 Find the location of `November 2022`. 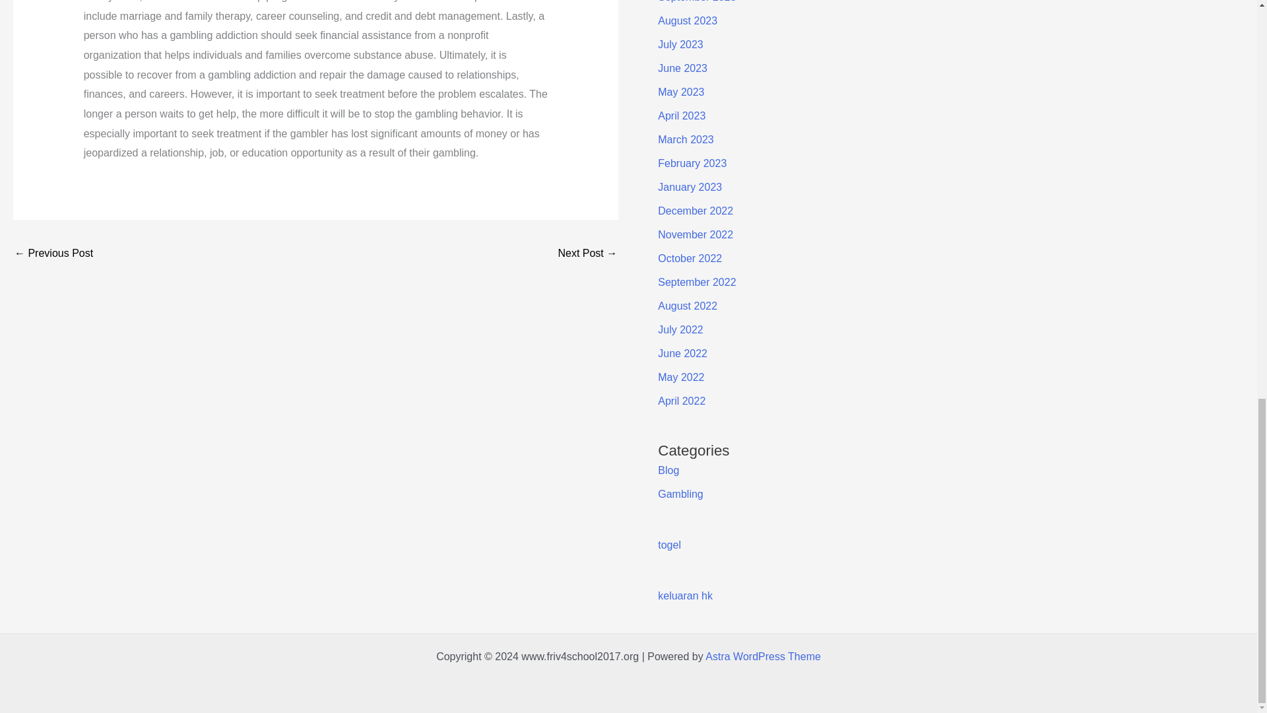

November 2022 is located at coordinates (696, 234).